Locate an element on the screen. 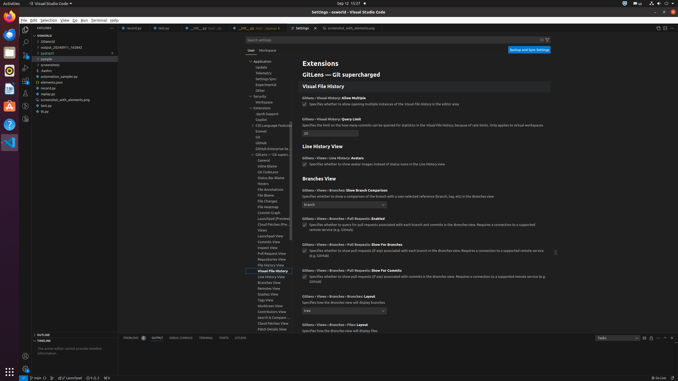 The image size is (678, 381). Views and More Actions... is located at coordinates (658, 338).